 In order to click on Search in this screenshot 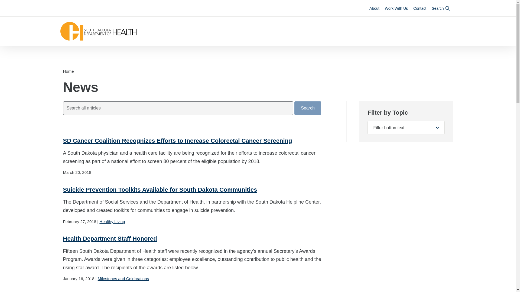, I will do `click(441, 8)`.